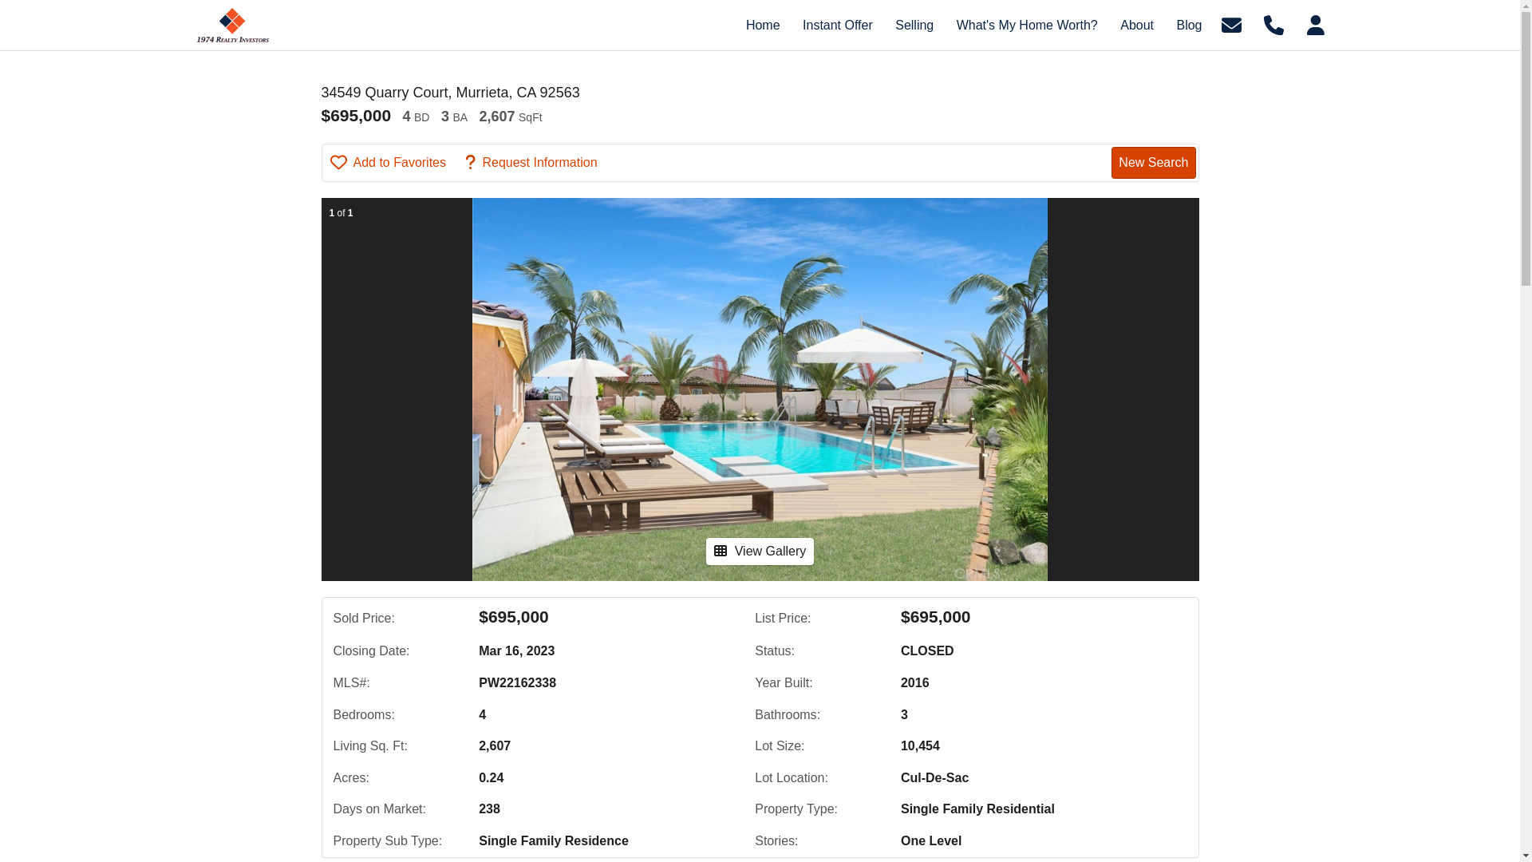  I want to click on New Search, so click(1154, 163).